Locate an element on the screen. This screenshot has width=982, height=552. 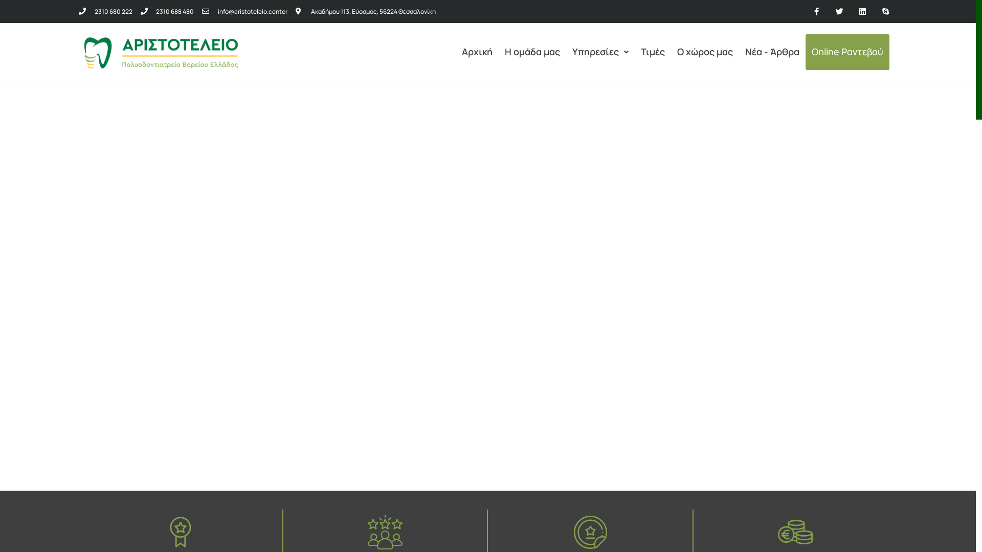
2310 688 480 is located at coordinates (167, 12).